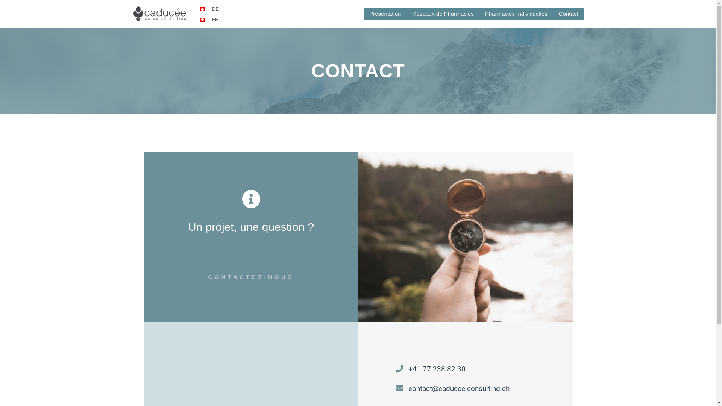 The width and height of the screenshot is (722, 406). I want to click on +41 77 238 82 30, so click(465, 369).